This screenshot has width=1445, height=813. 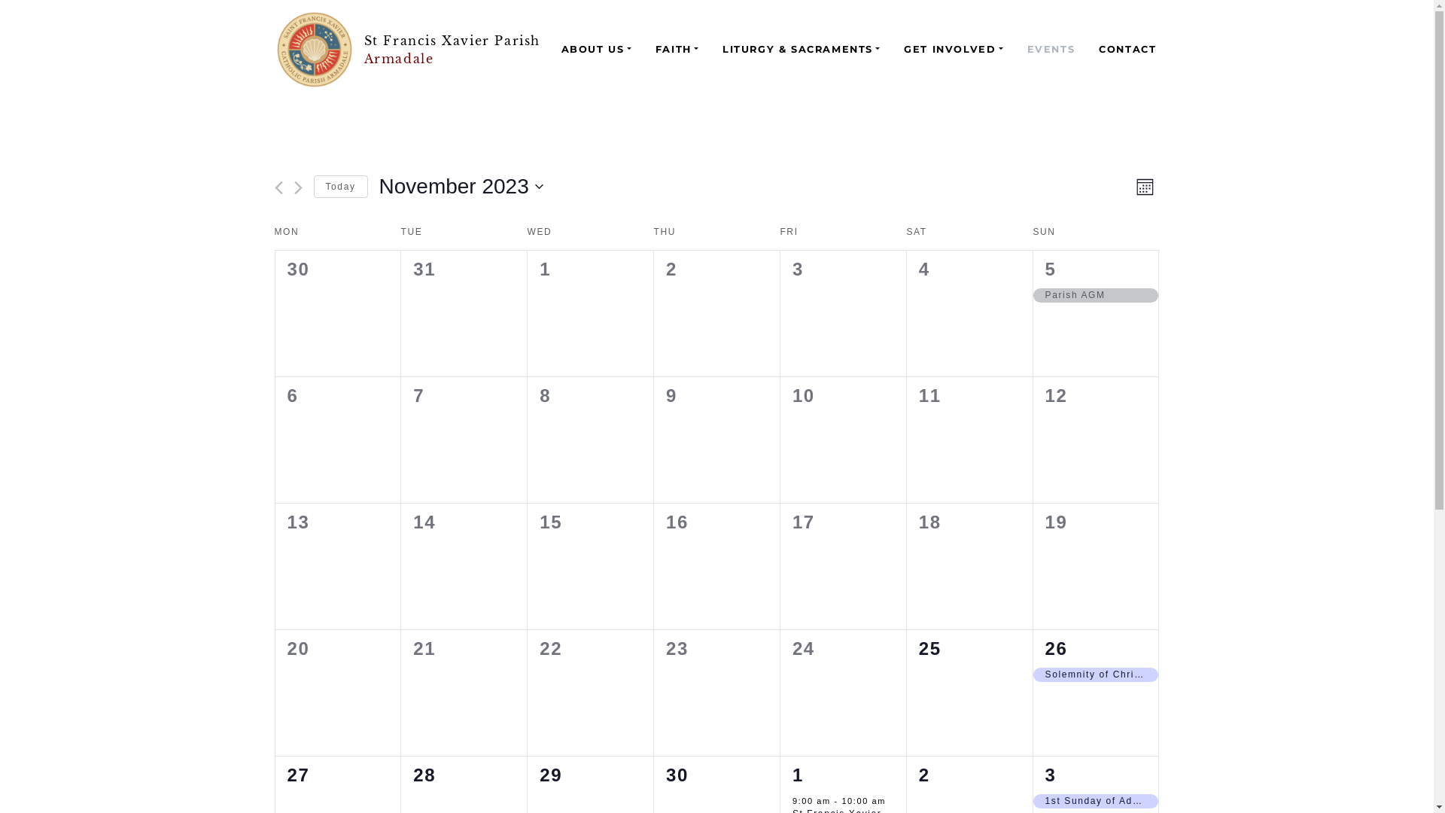 What do you see at coordinates (340, 187) in the screenshot?
I see `Today` at bounding box center [340, 187].